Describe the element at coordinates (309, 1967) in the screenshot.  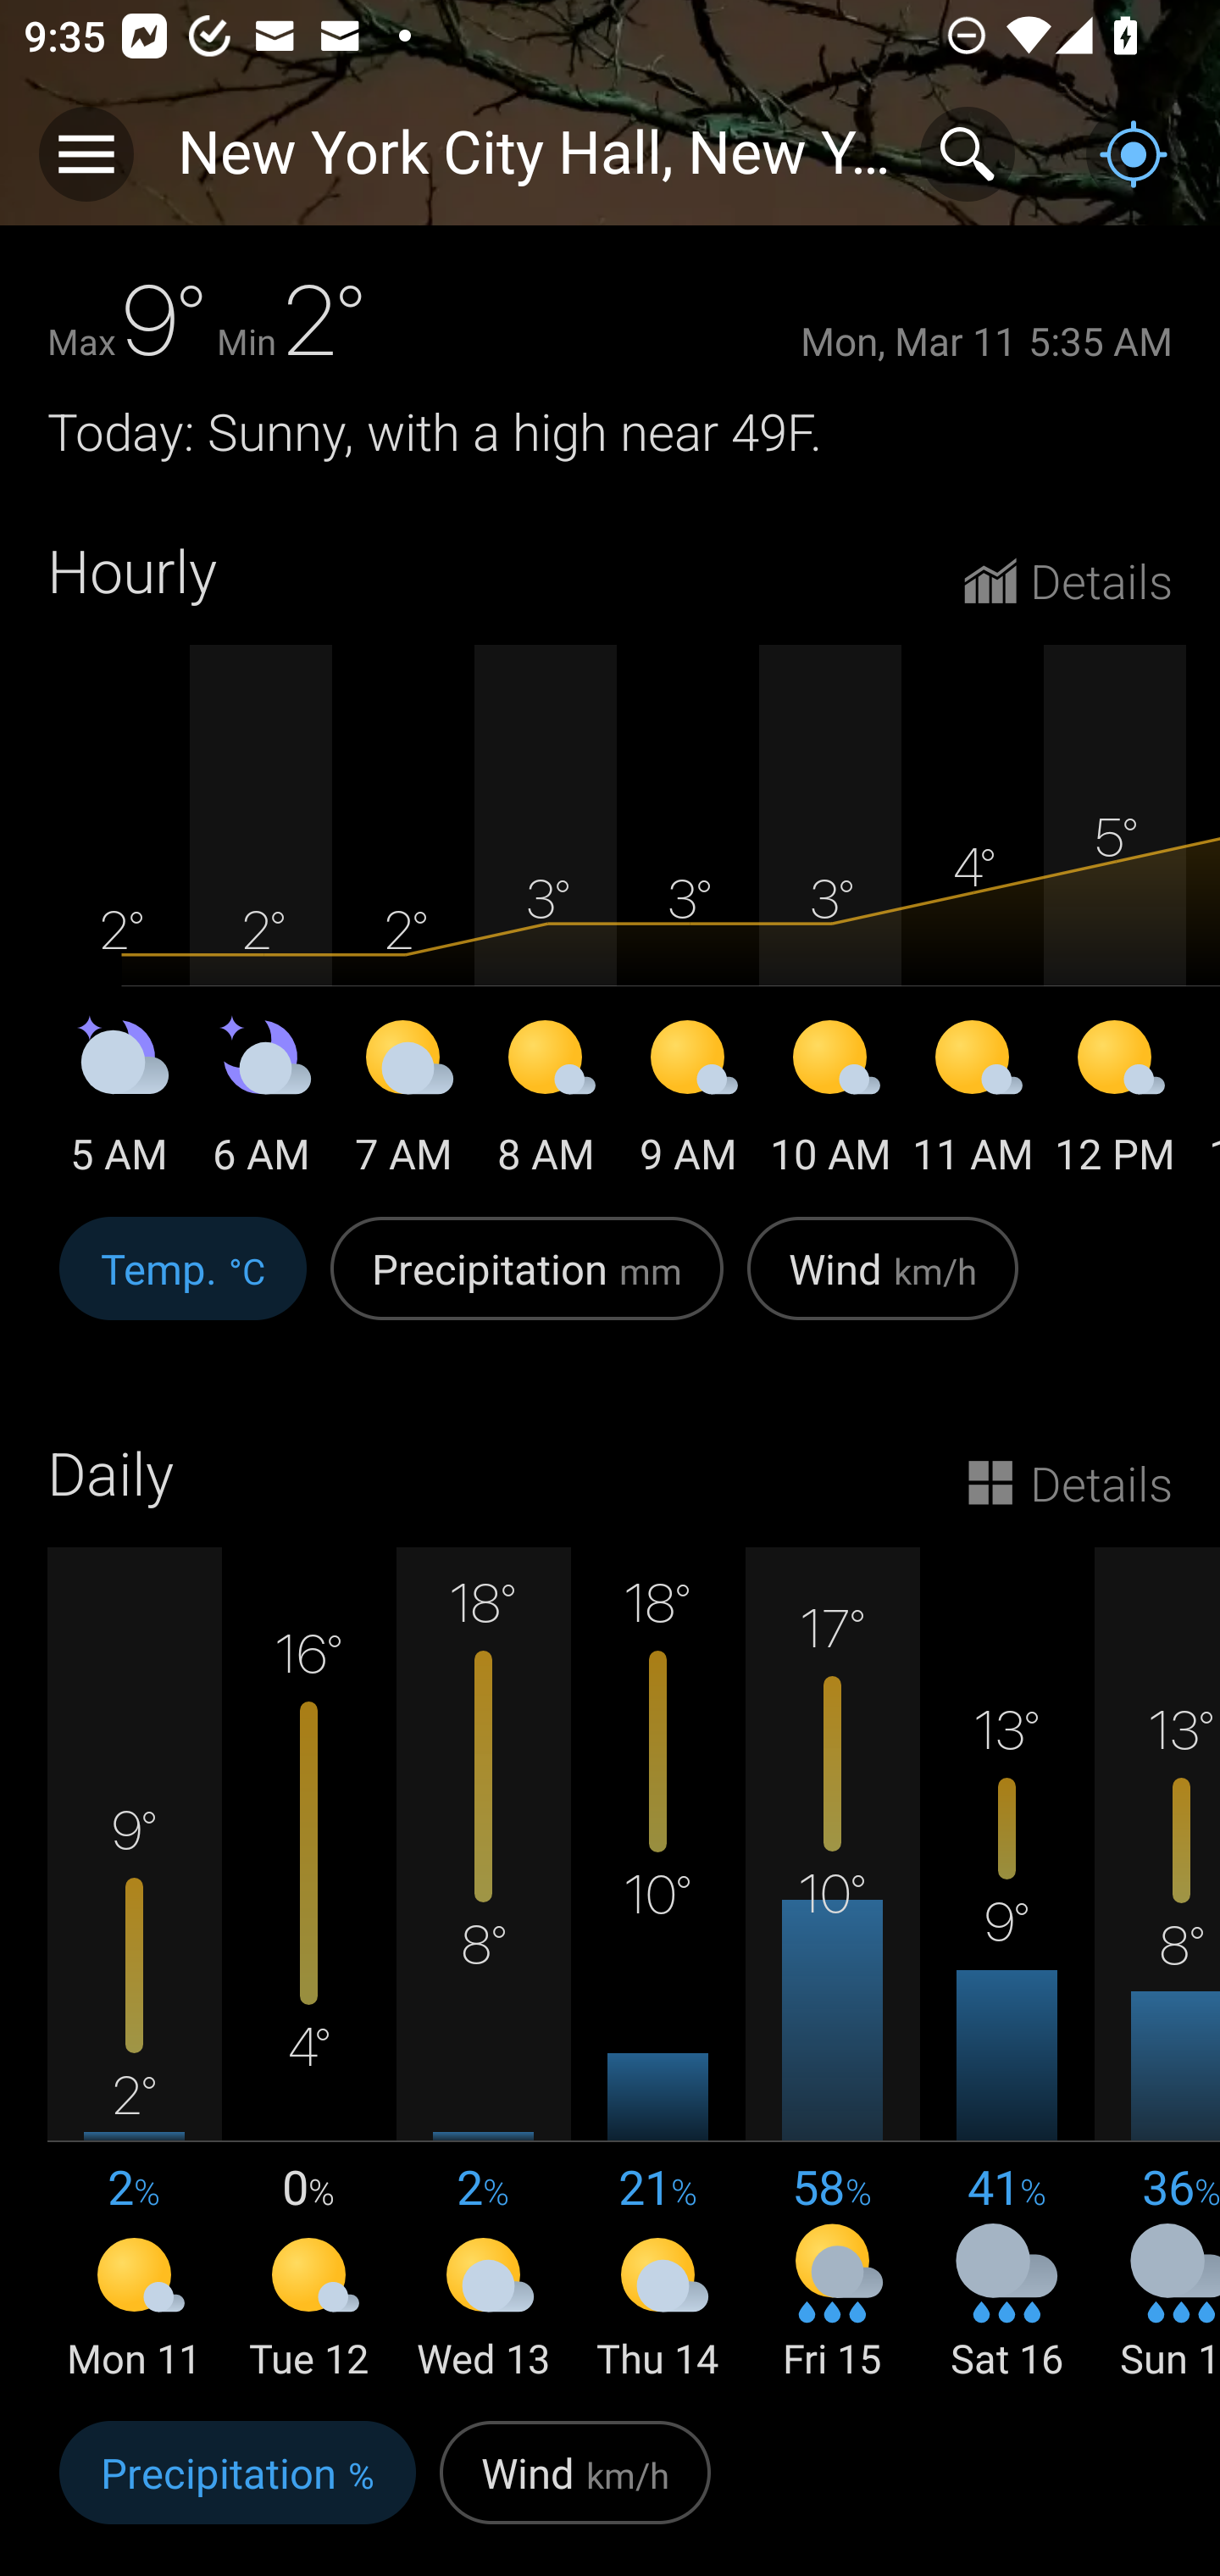
I see `16° 4° 0 % Tue 12` at that location.